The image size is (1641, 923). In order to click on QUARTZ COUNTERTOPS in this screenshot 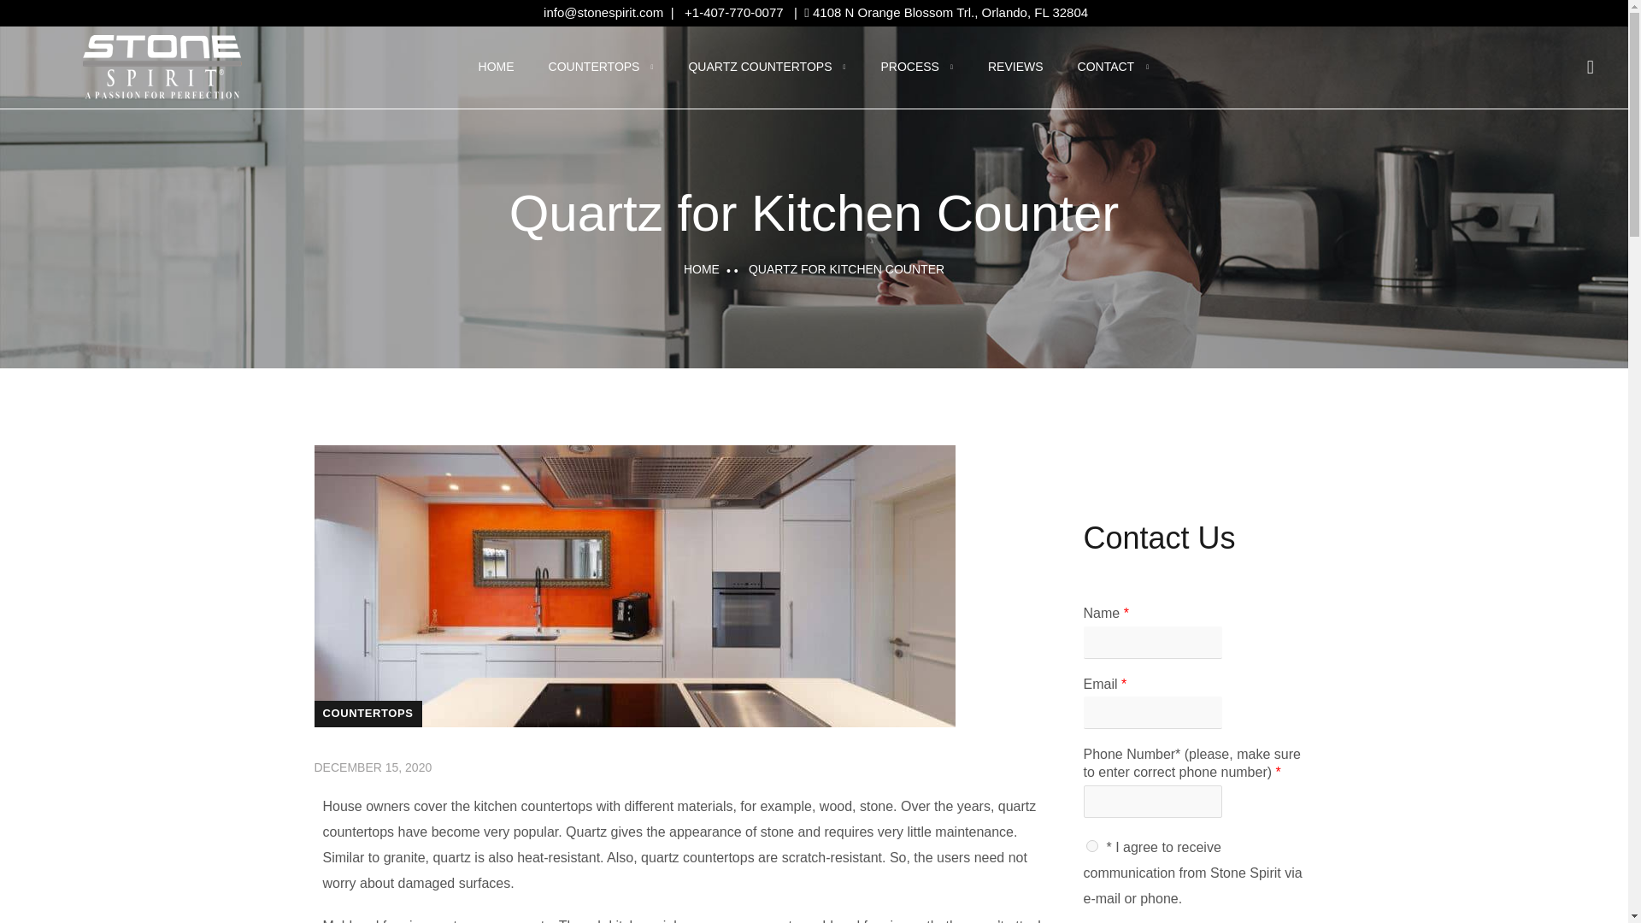, I will do `click(767, 67)`.